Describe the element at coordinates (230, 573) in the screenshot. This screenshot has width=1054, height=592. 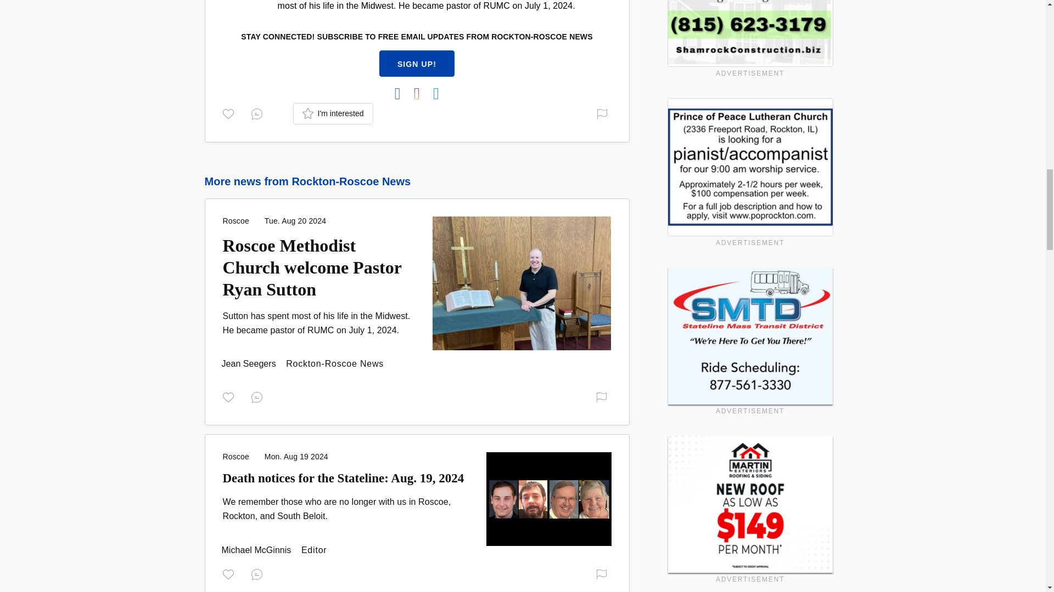
I see `Thank` at that location.